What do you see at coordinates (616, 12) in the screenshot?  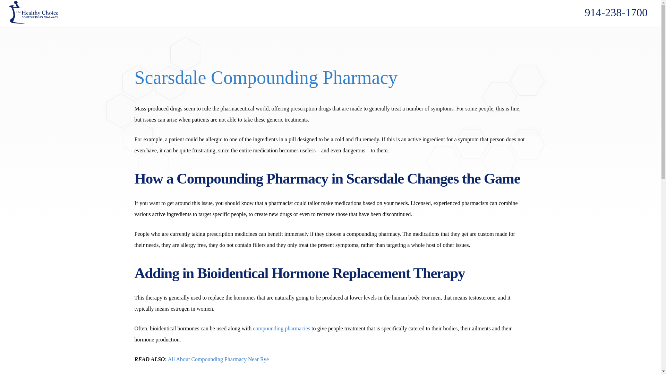 I see `914-238-1700` at bounding box center [616, 12].